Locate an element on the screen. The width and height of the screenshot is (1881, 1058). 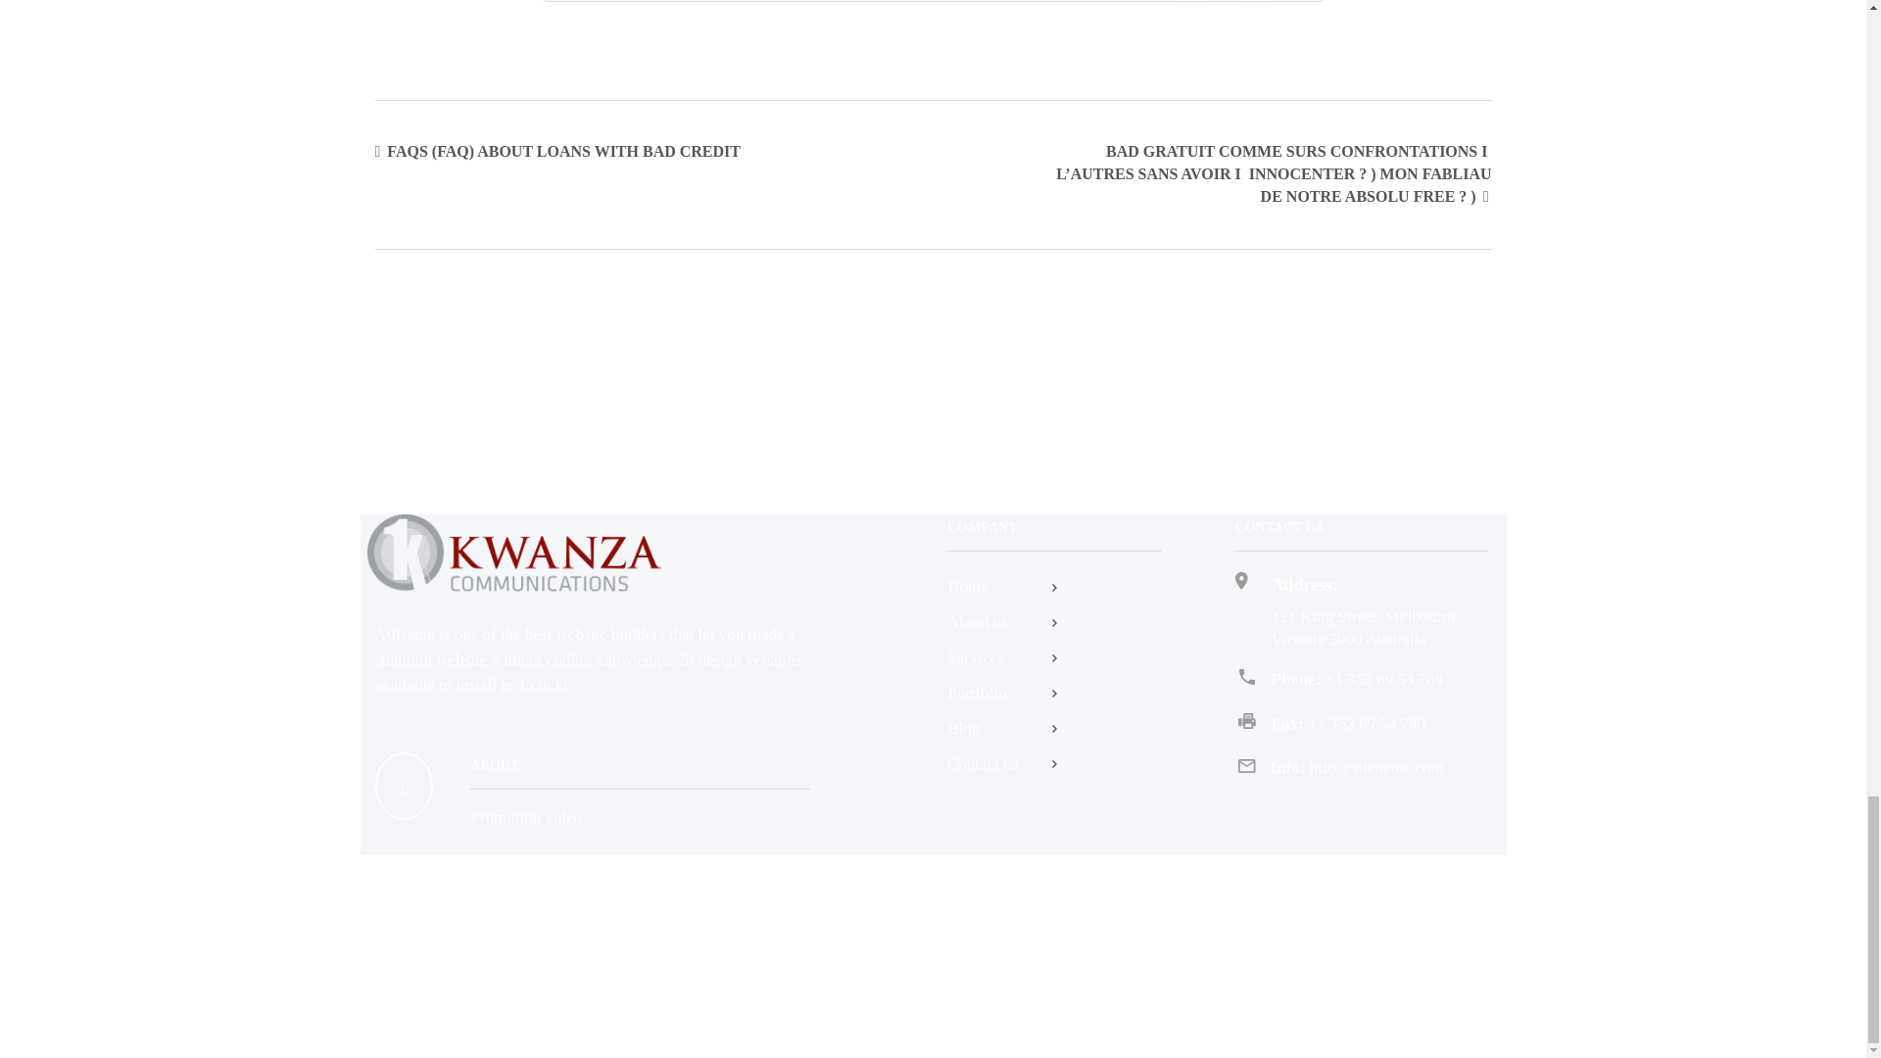
About us is located at coordinates (1054, 623).